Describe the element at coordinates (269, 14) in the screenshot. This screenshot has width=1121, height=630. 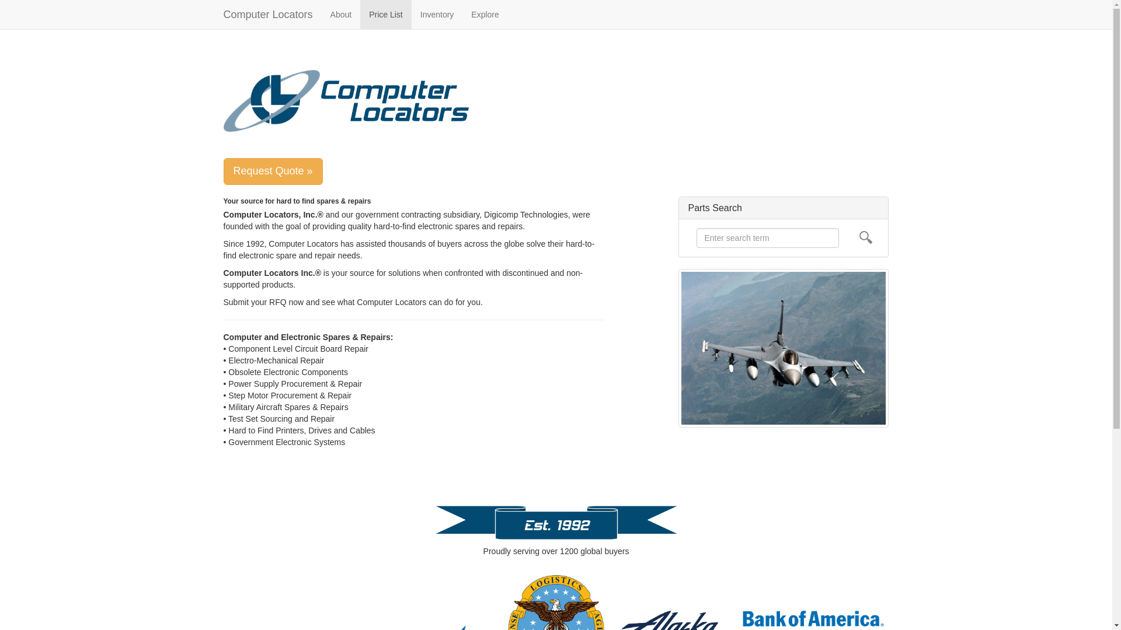
I see `Computer Locators` at that location.